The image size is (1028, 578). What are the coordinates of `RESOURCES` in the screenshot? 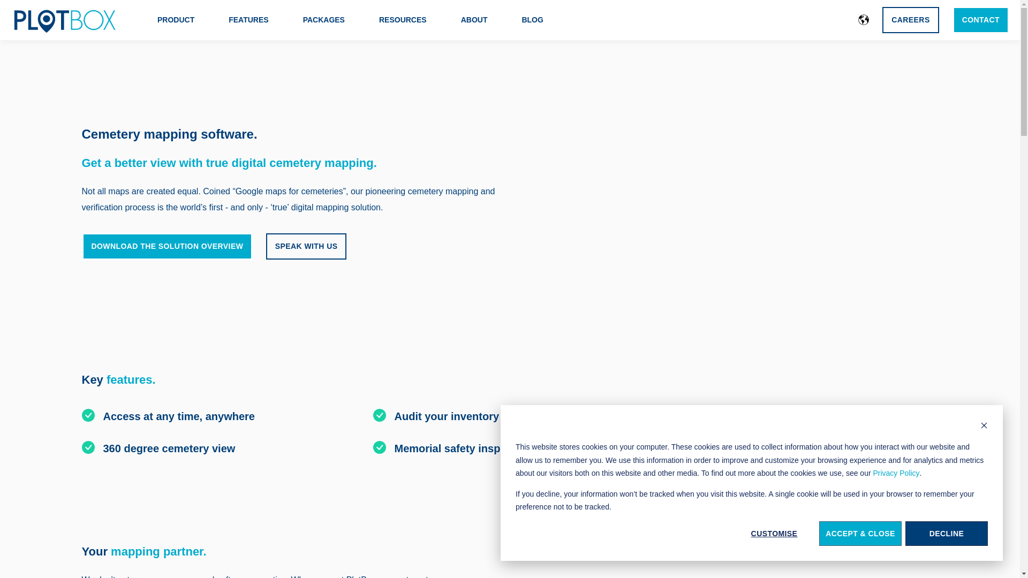 It's located at (403, 20).